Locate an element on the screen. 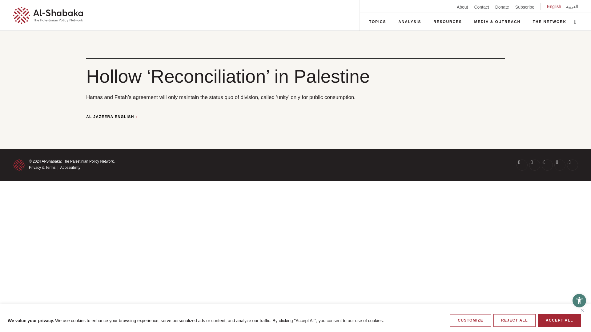  Donate is located at coordinates (502, 7).